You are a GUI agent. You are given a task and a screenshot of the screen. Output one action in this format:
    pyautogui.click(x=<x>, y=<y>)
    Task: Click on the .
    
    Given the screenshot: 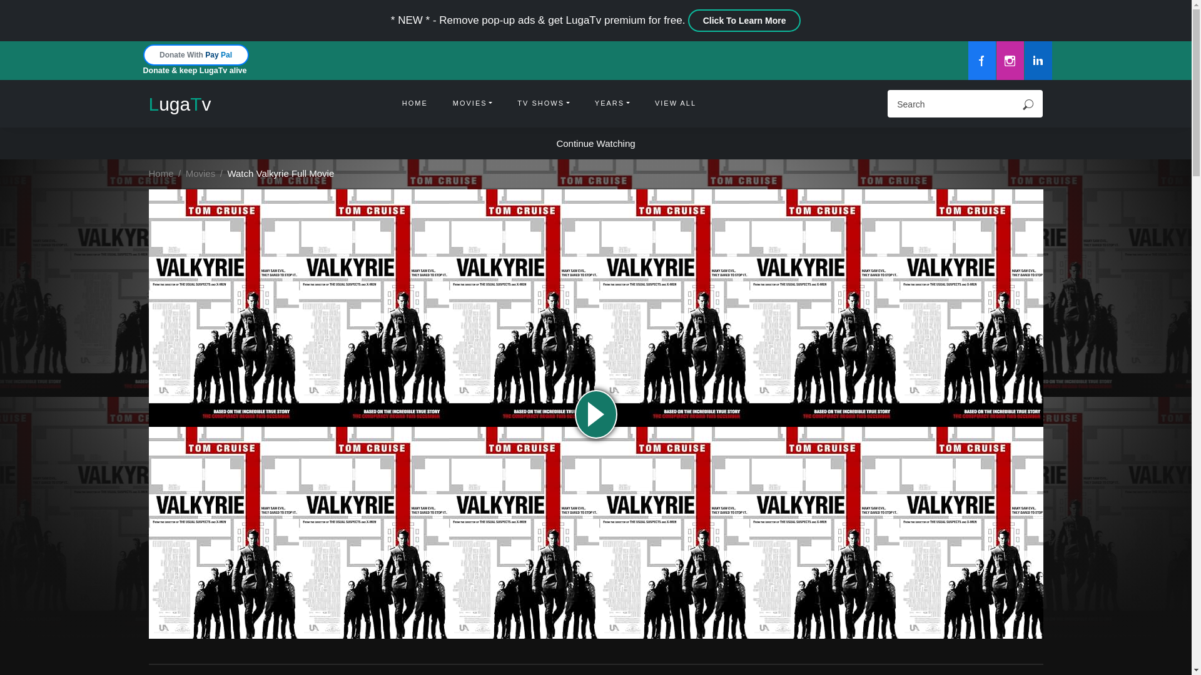 What is the action you would take?
    pyautogui.click(x=1028, y=104)
    